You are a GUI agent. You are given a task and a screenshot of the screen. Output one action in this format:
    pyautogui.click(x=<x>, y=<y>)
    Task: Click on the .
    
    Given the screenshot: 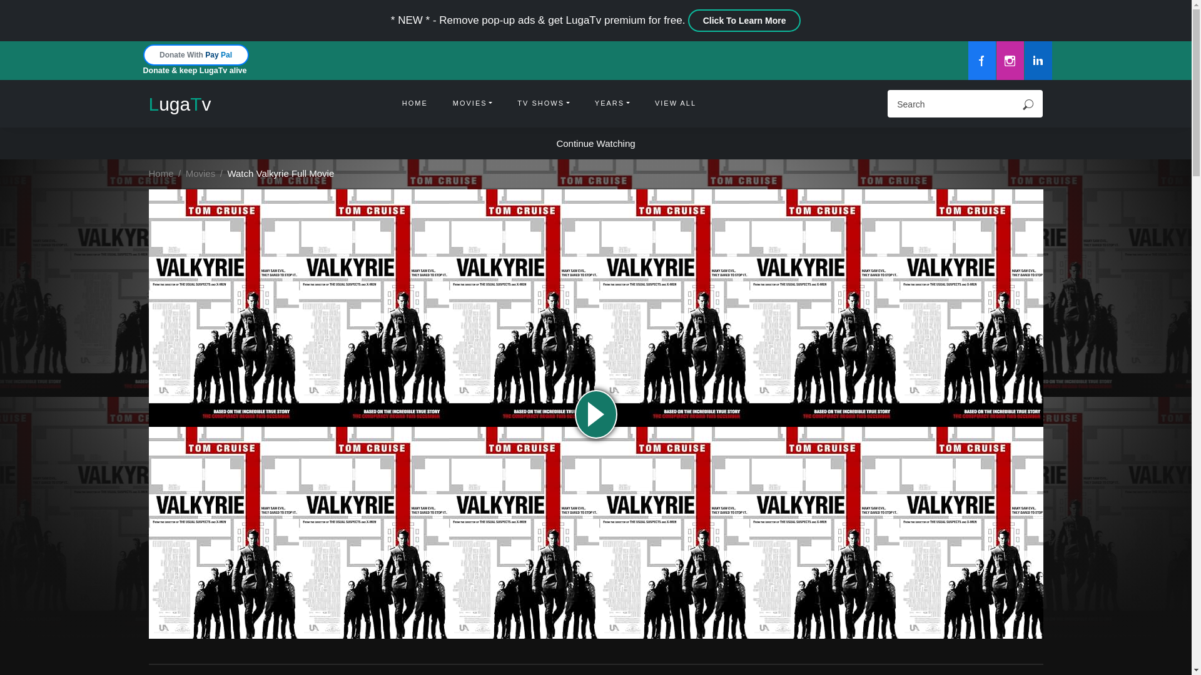 What is the action you would take?
    pyautogui.click(x=1028, y=104)
    